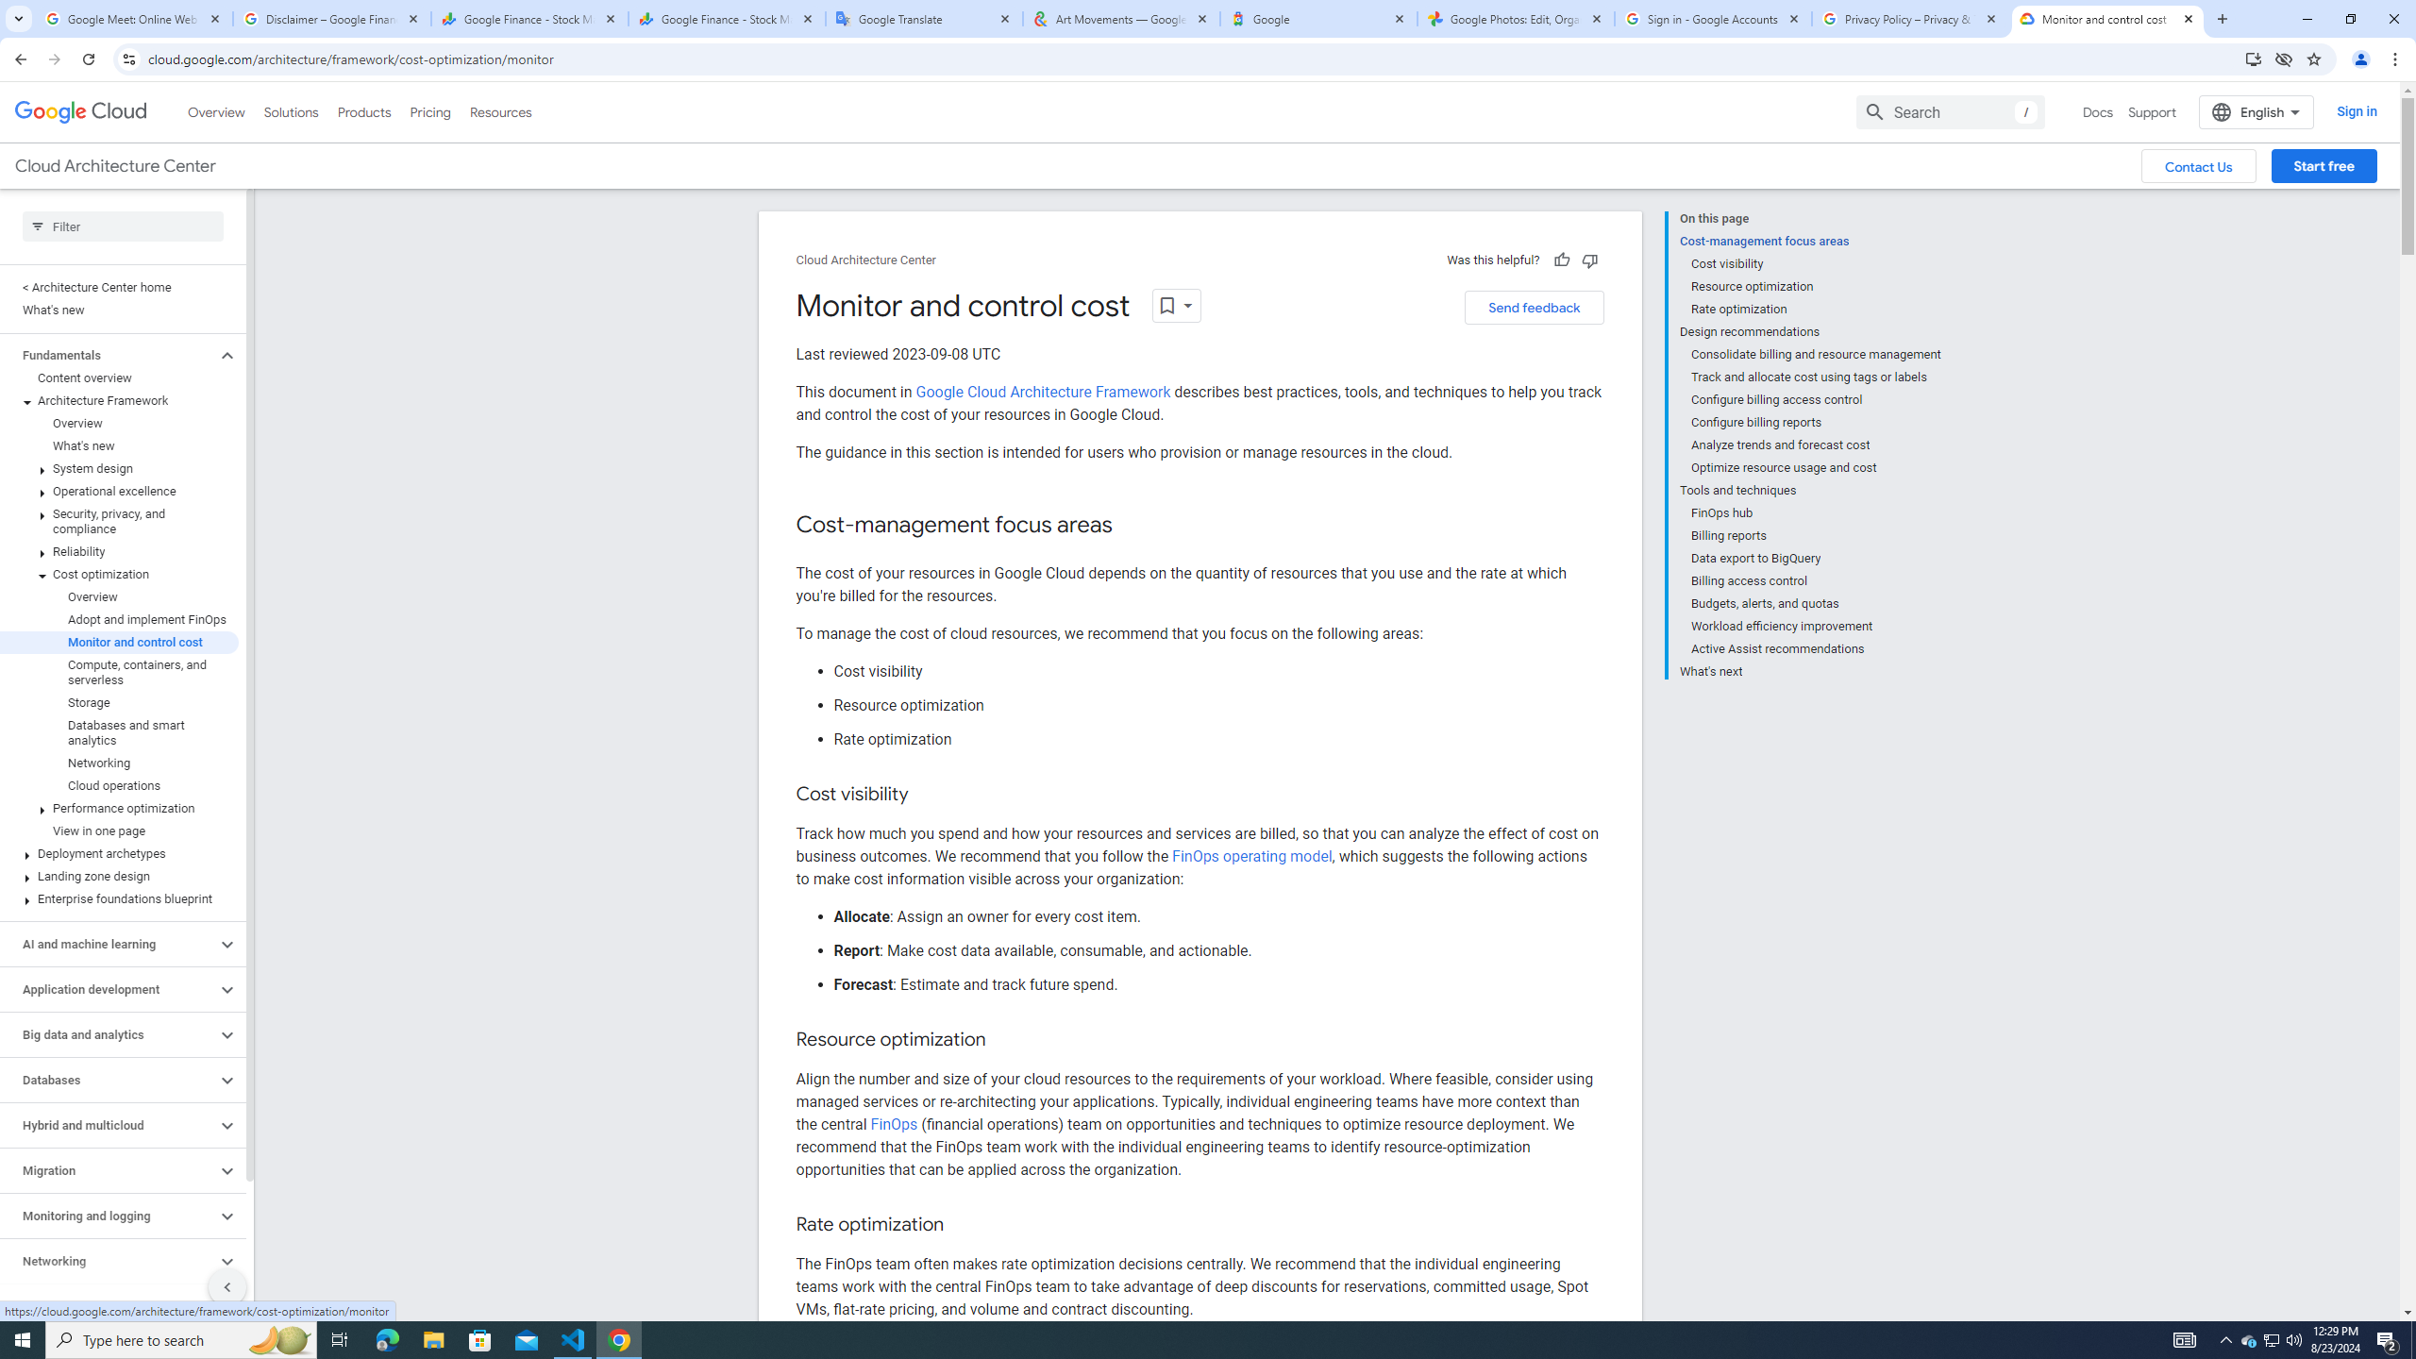 Image resolution: width=2416 pixels, height=1359 pixels. I want to click on Pricing, so click(430, 111).